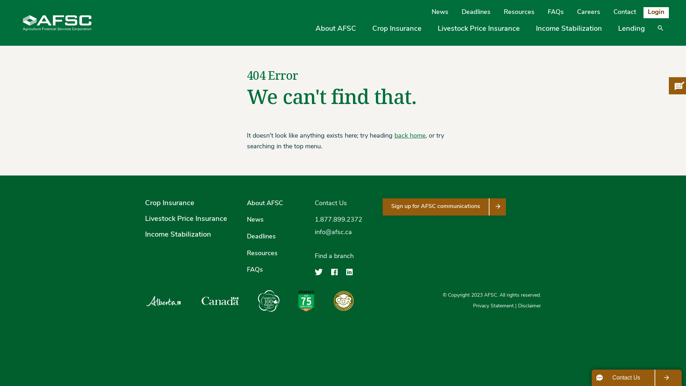 The width and height of the screenshot is (686, 386). Describe the element at coordinates (334, 273) in the screenshot. I see `Agriculture Financial Services Corporation on Facebook` at that location.